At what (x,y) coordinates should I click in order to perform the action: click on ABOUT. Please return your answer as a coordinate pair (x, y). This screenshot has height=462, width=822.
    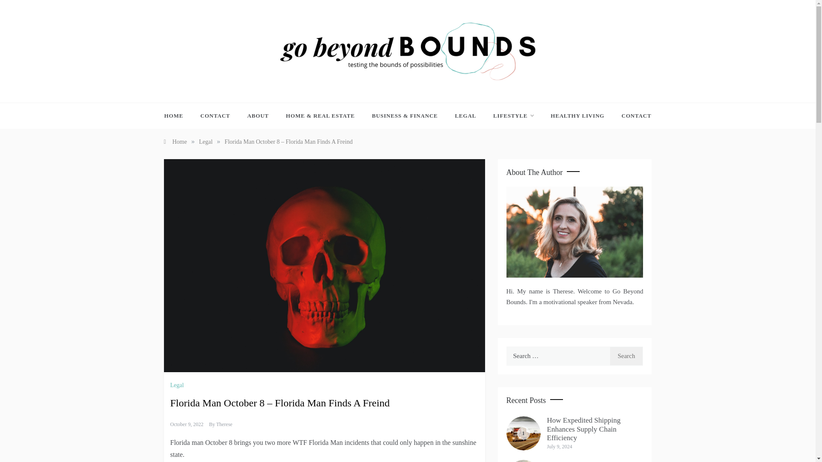
    Looking at the image, I should click on (258, 115).